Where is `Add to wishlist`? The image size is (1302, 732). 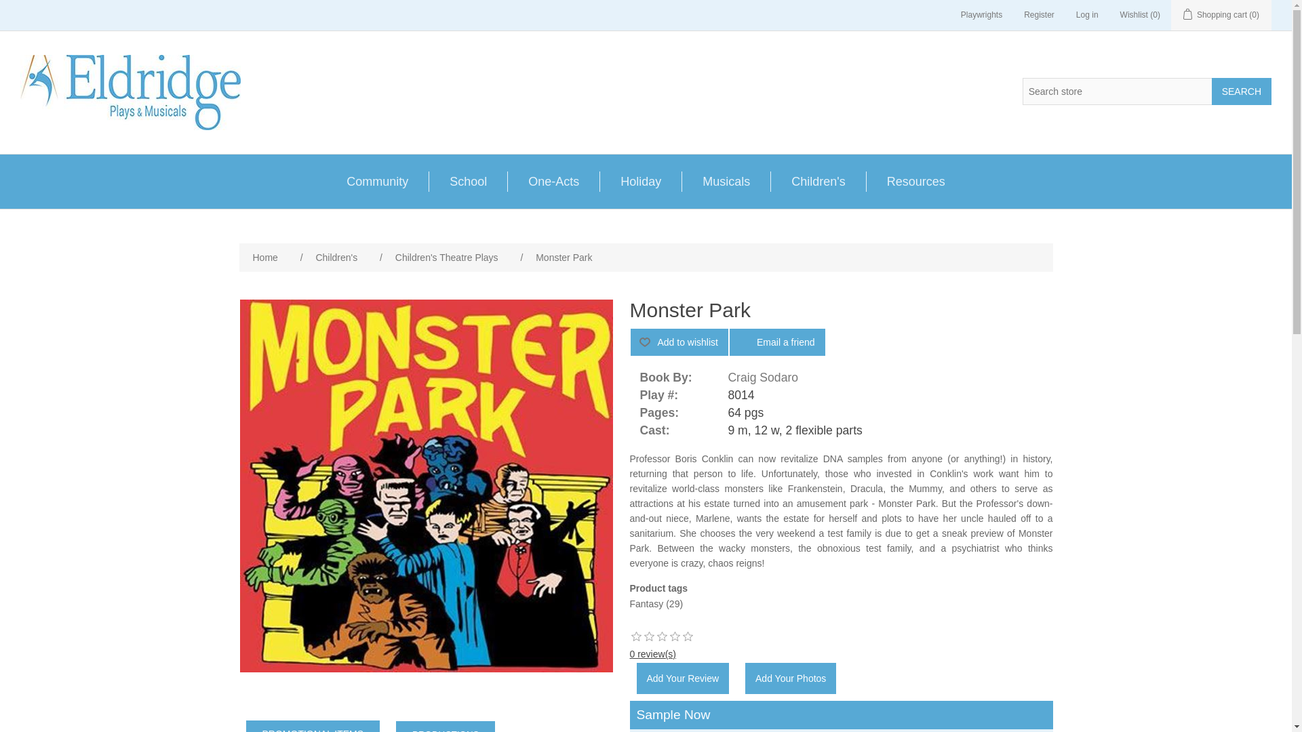 Add to wishlist is located at coordinates (679, 342).